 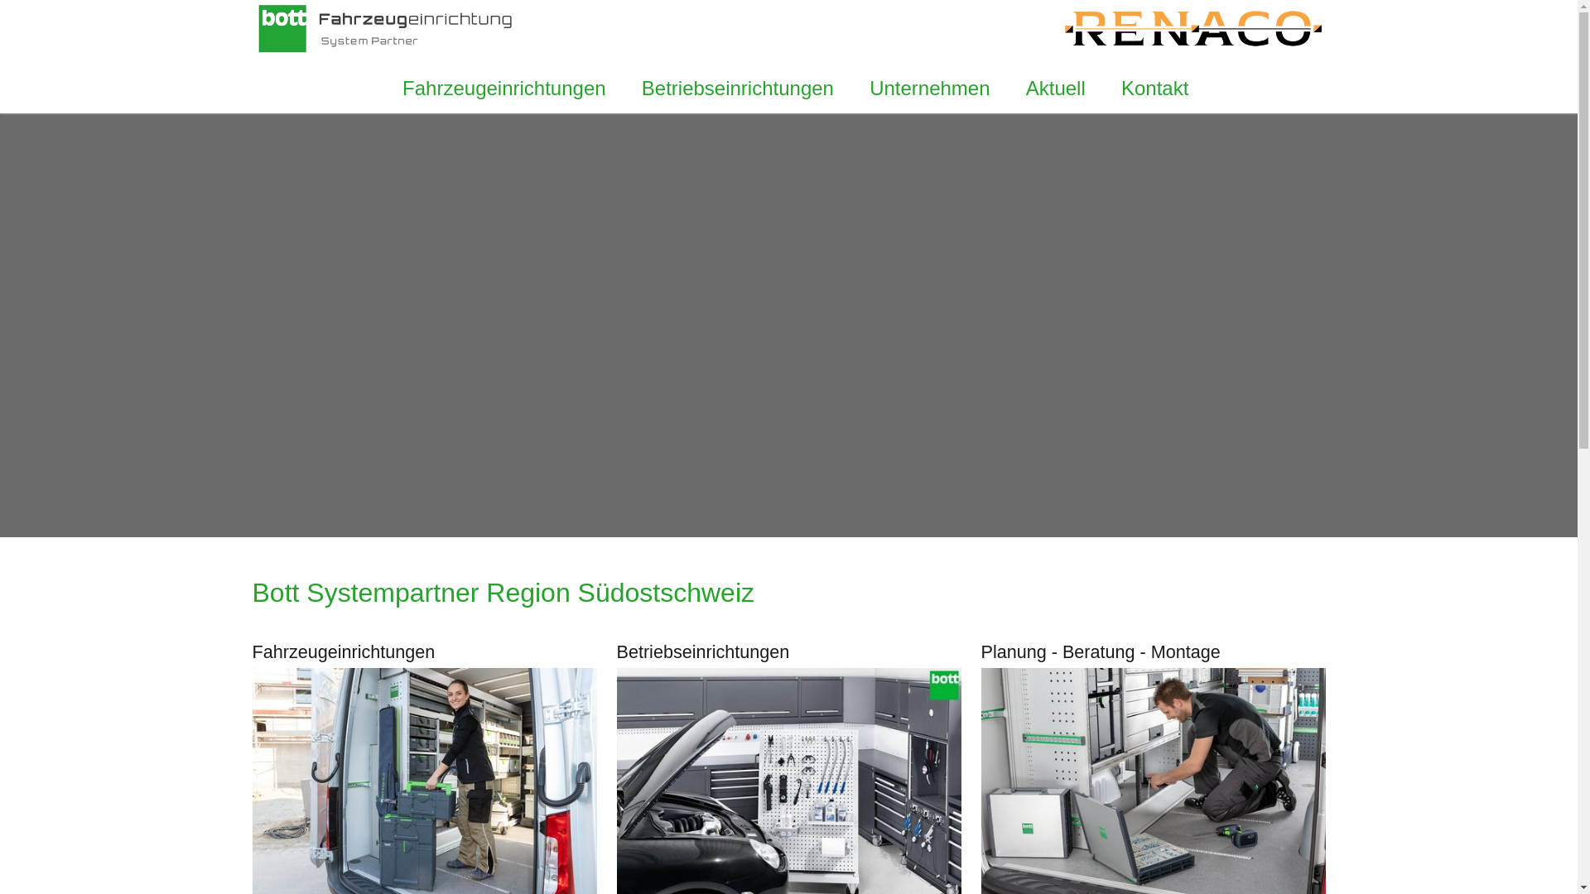 I want to click on Aktuell, so click(x=1055, y=89).